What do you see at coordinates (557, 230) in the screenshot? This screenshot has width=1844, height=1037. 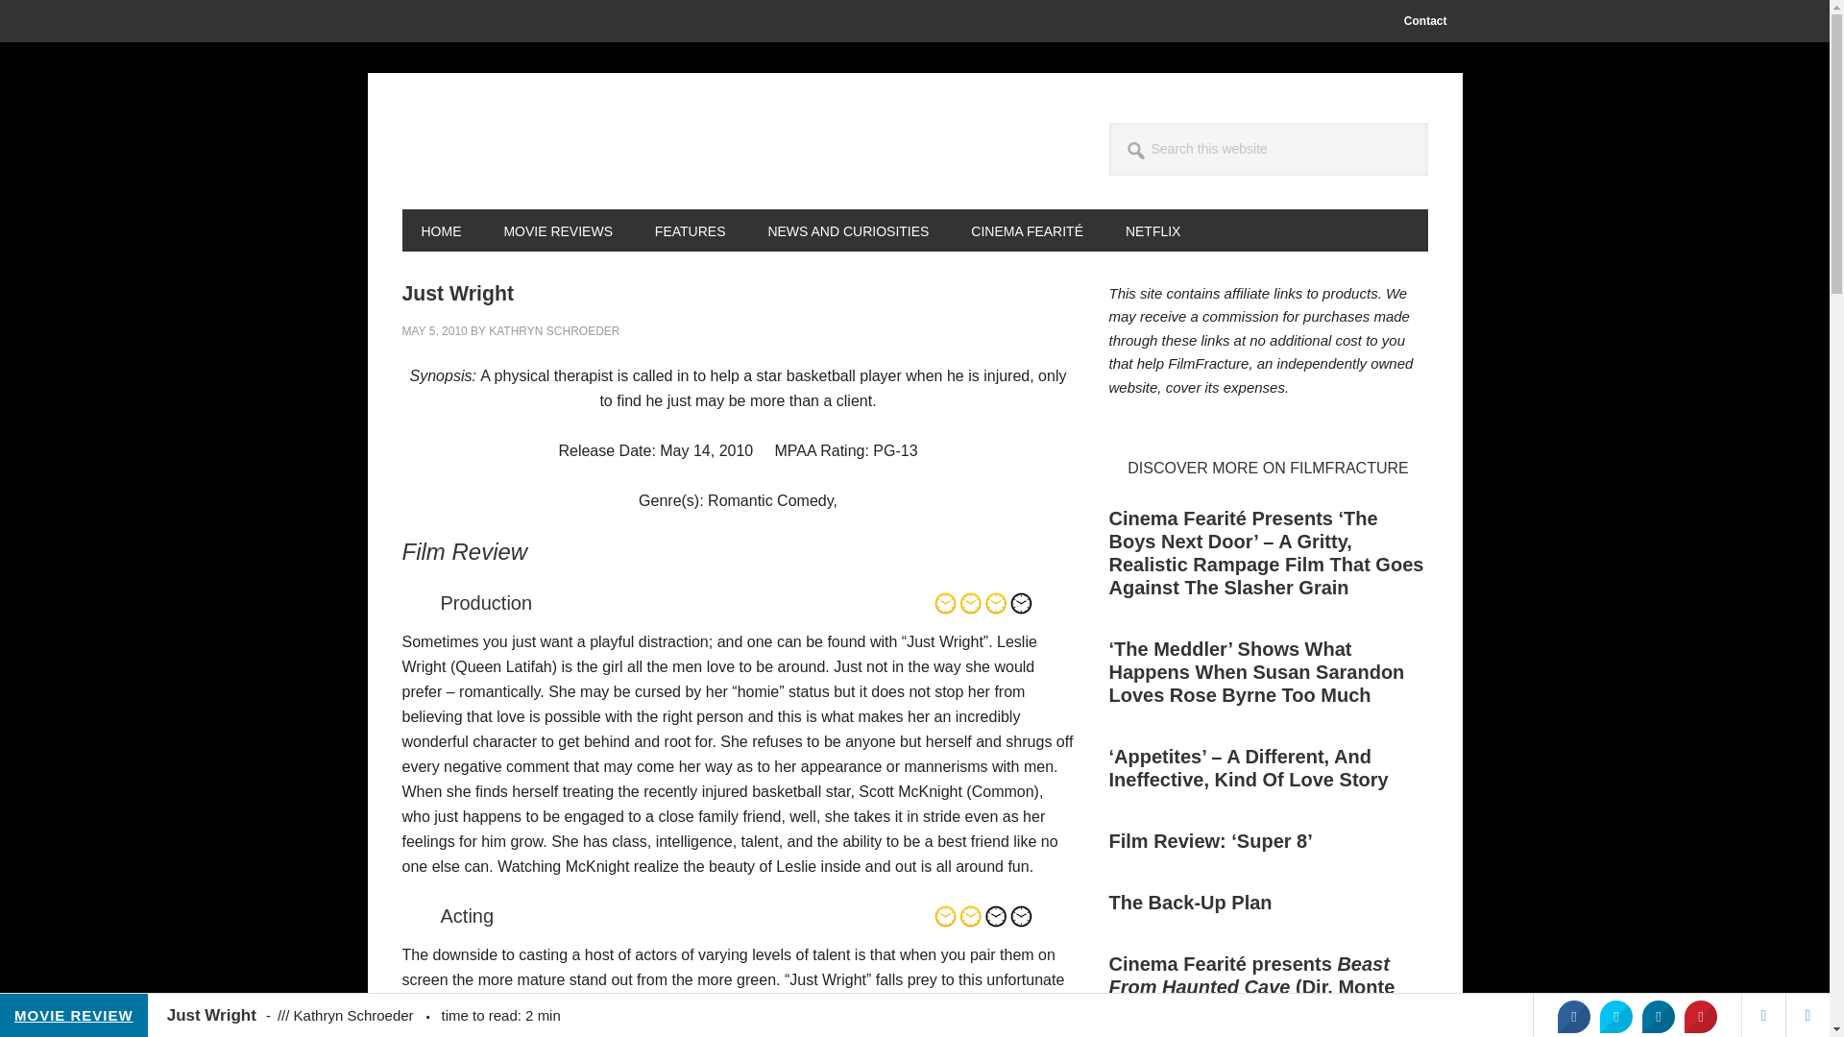 I see `MOVIE REVIEWS` at bounding box center [557, 230].